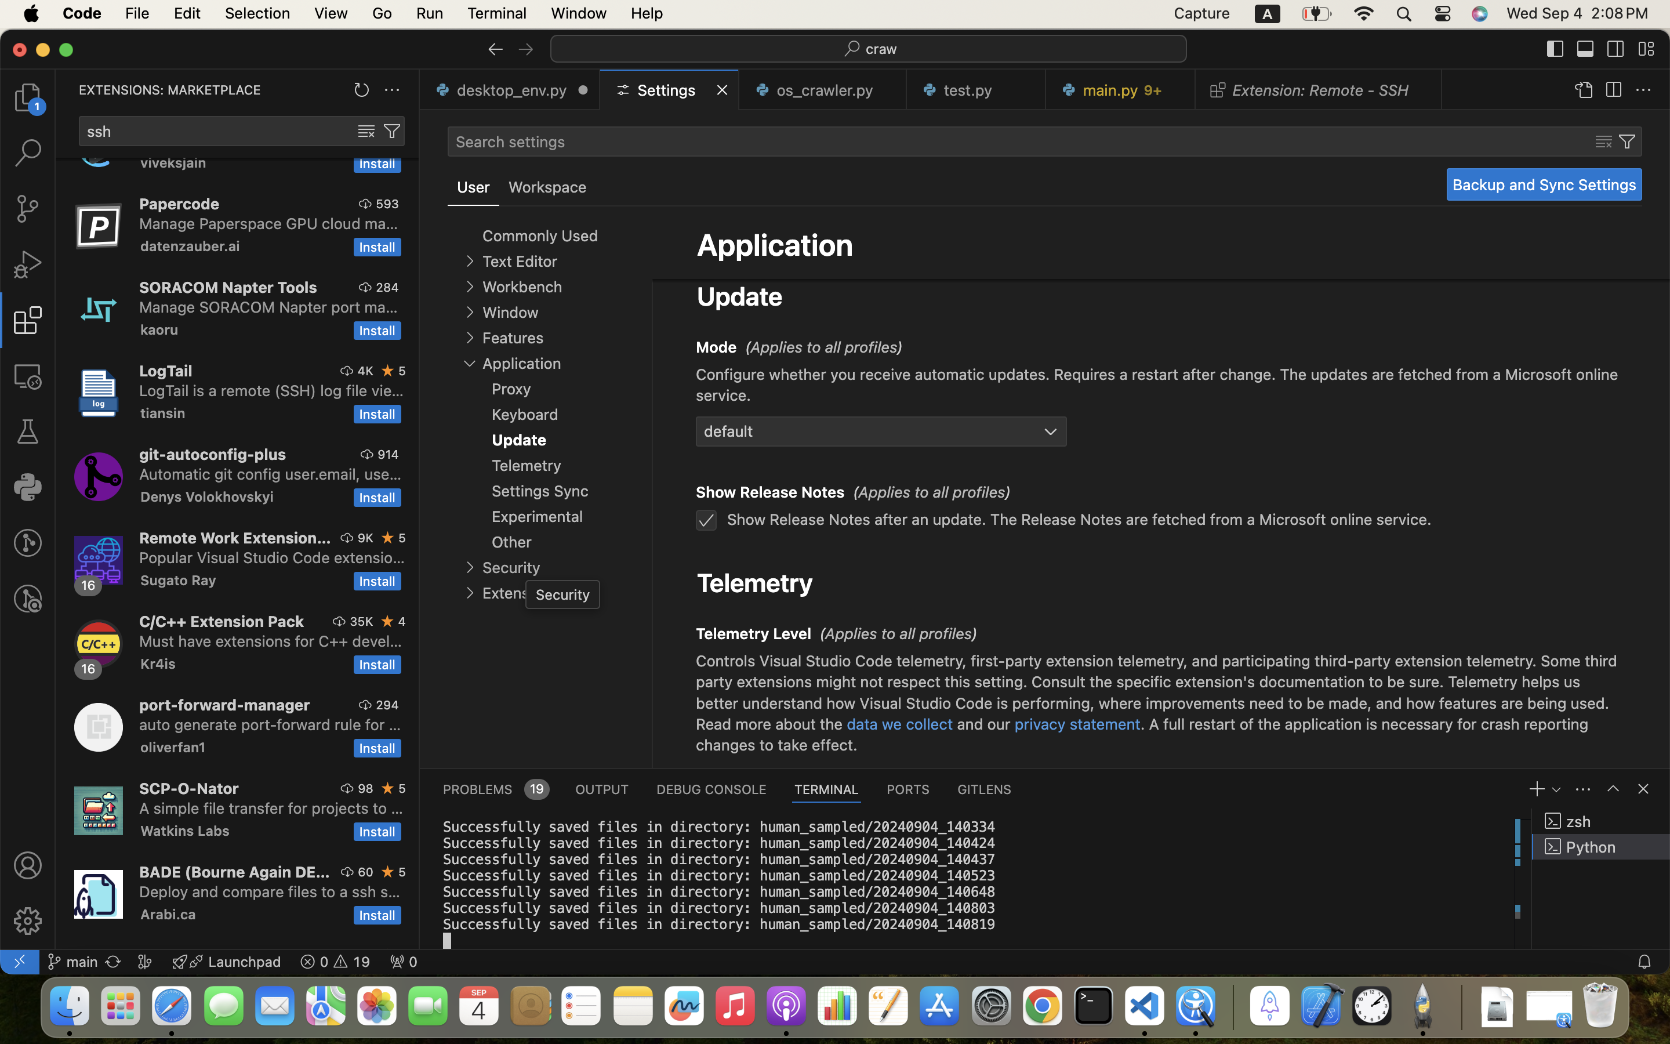 Image resolution: width=1670 pixels, height=1044 pixels. Describe the element at coordinates (366, 131) in the screenshot. I see `` at that location.